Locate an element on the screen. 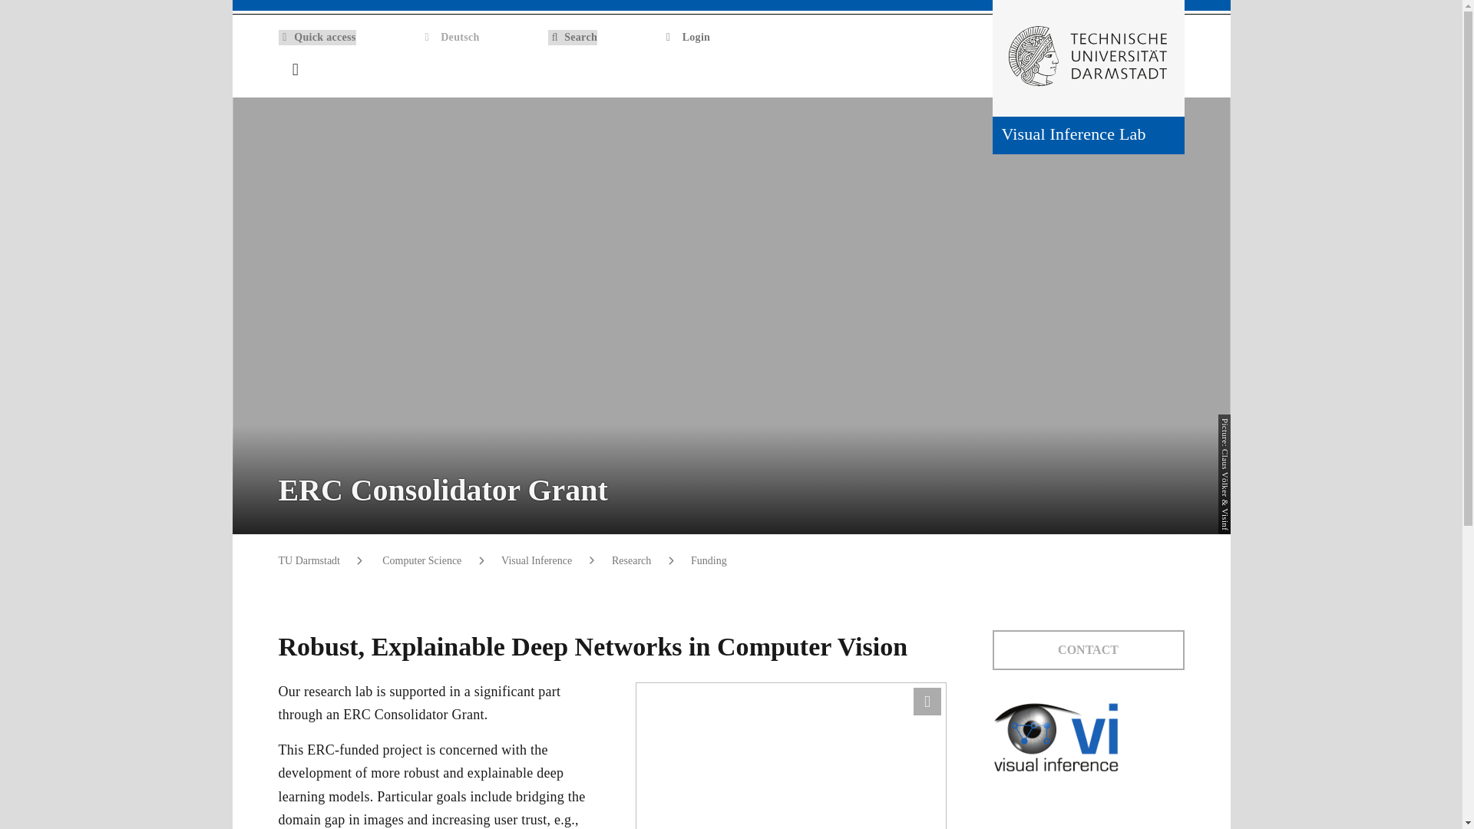 Image resolution: width=1474 pixels, height=829 pixels. Search is located at coordinates (573, 37).